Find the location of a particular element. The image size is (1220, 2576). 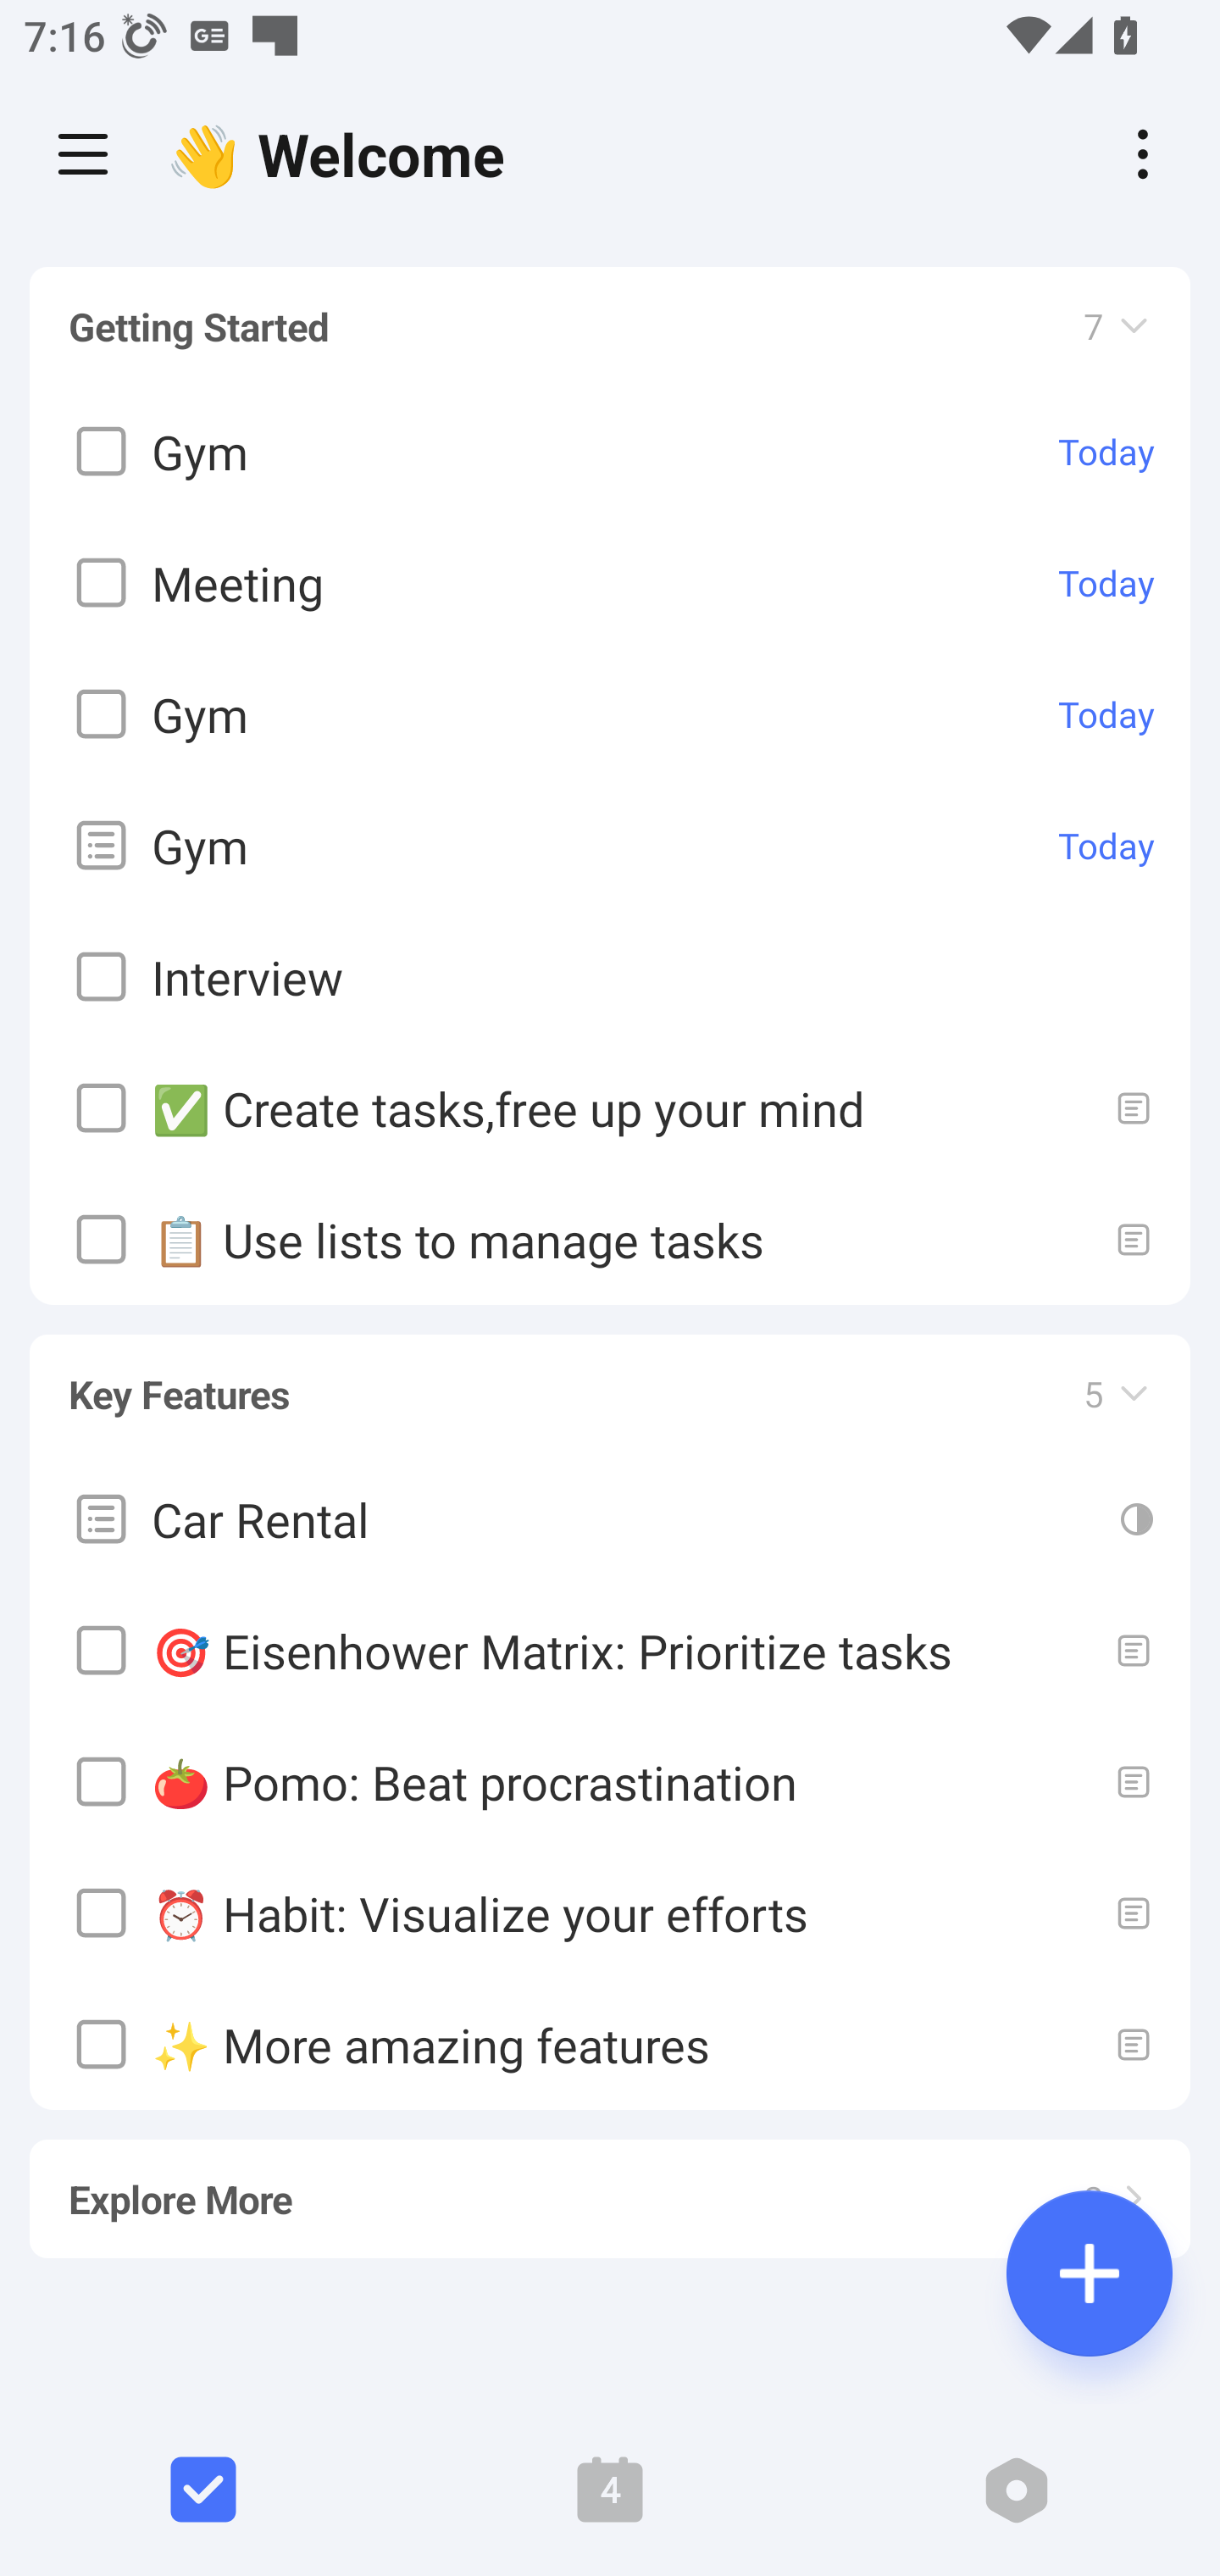

👋 Welcome is located at coordinates (344, 154).